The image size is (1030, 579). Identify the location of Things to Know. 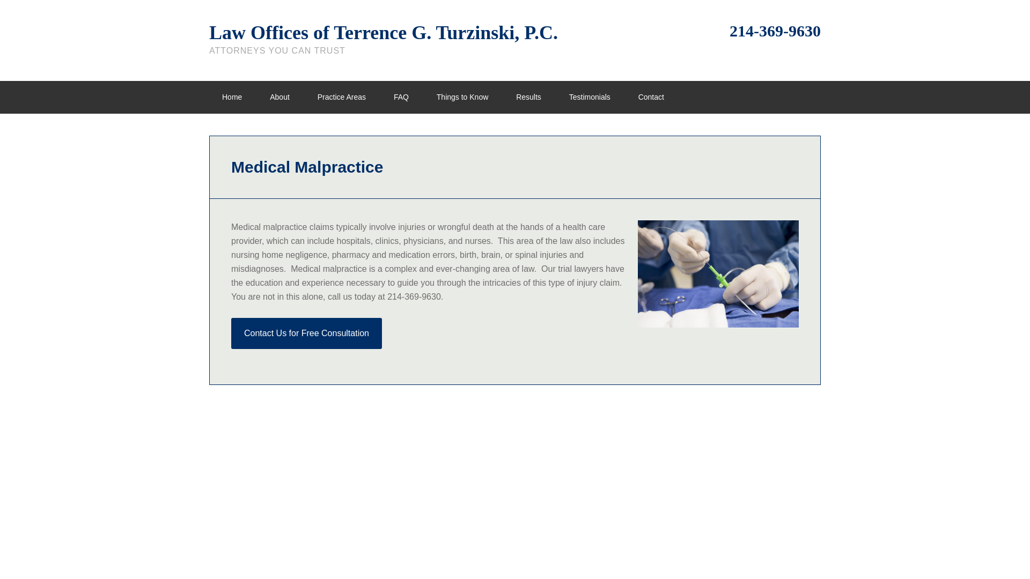
(462, 97).